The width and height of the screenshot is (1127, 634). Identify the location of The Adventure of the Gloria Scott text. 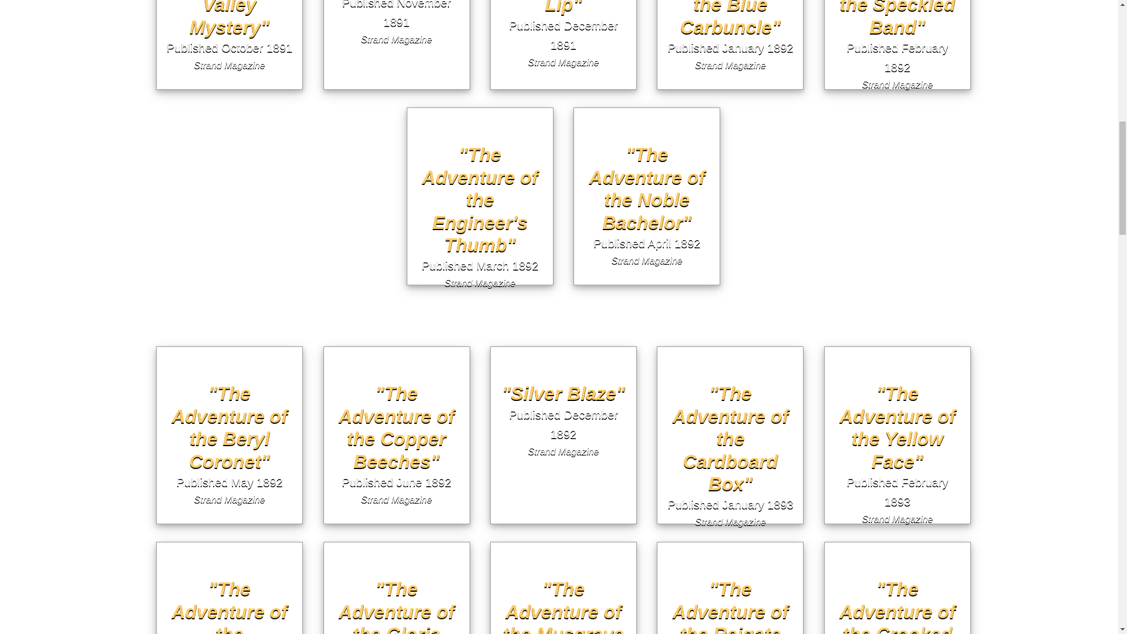
(397, 538).